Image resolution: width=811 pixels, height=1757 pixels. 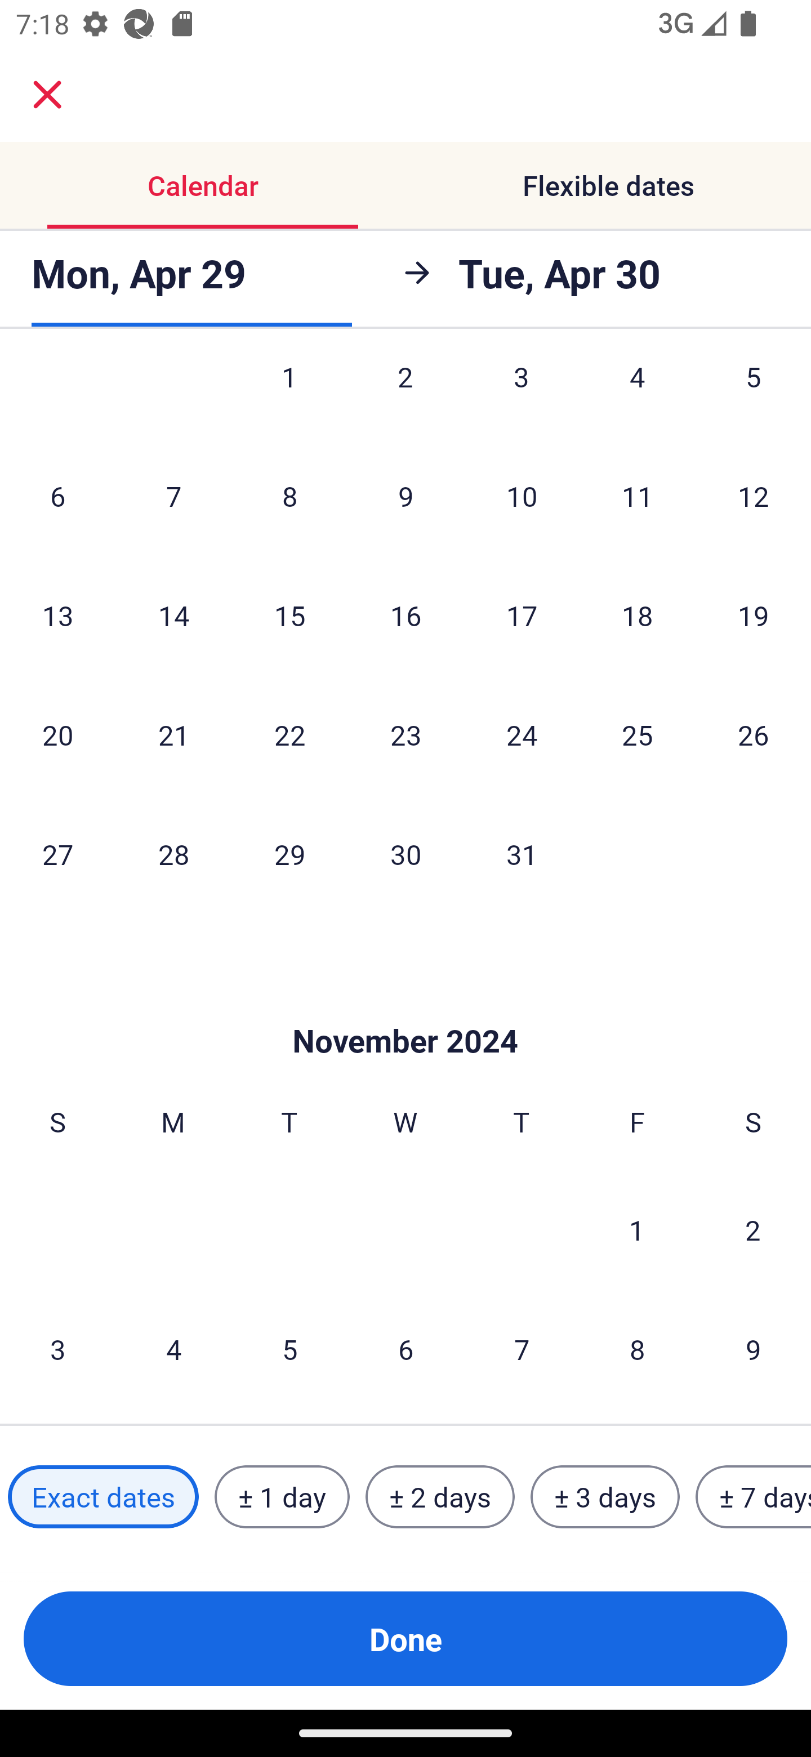 I want to click on 18 Friday, October 18, 2024, so click(x=638, y=615).